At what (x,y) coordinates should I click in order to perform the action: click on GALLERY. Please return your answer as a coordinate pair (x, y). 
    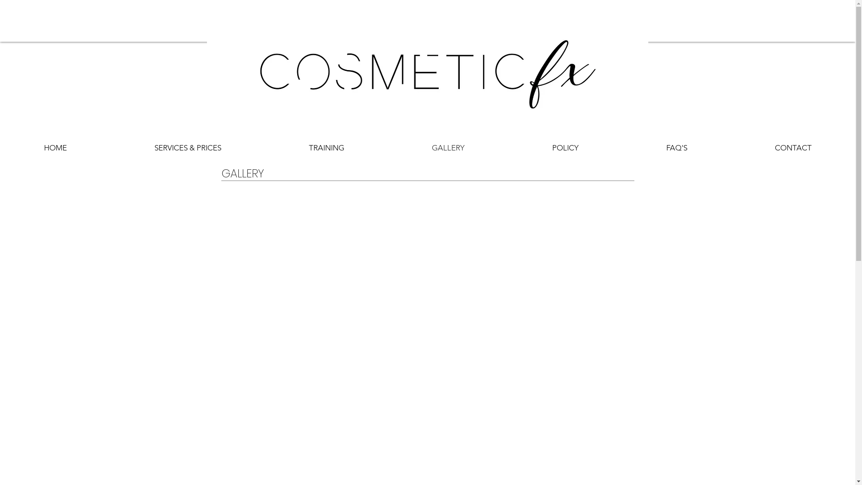
    Looking at the image, I should click on (448, 148).